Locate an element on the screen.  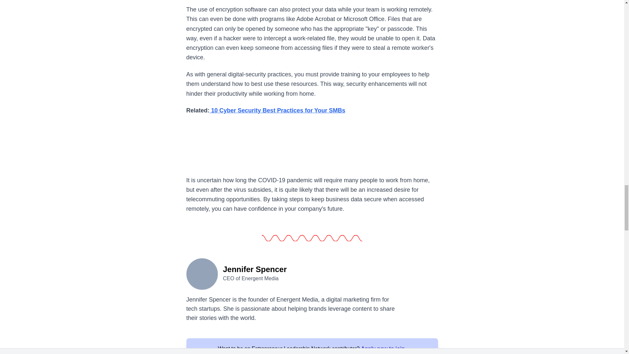
Jennifer Spencer is located at coordinates (202, 273).